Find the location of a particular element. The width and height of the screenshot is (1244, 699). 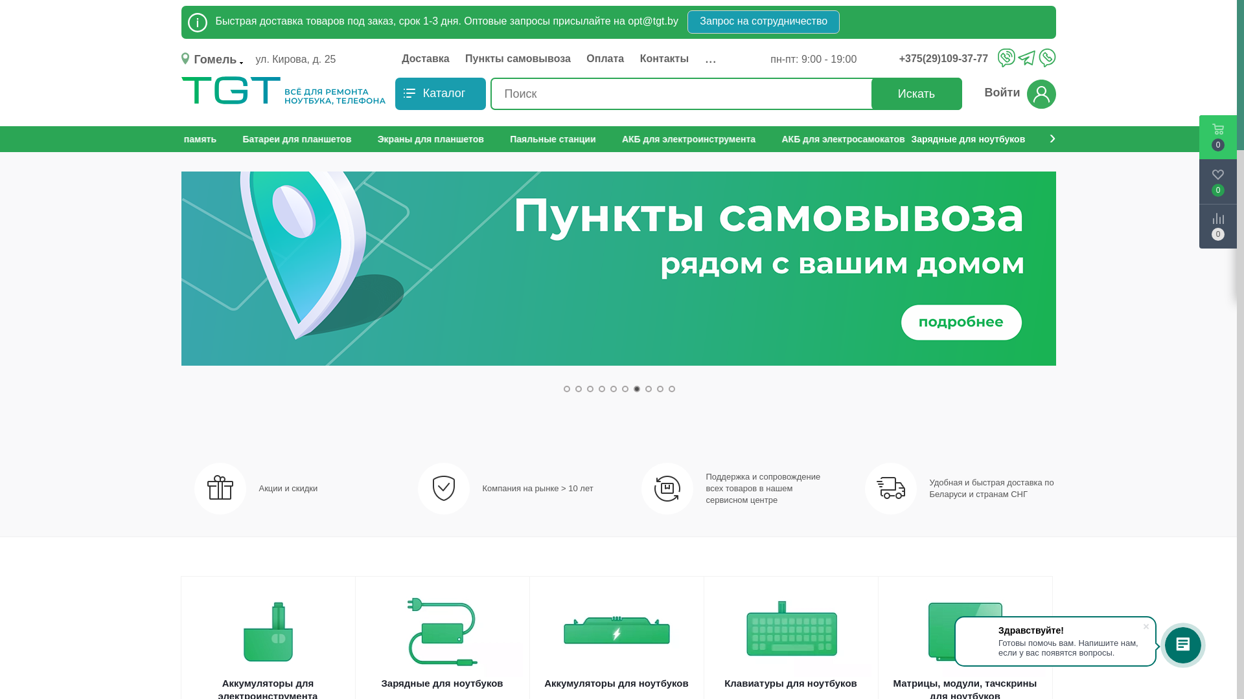

telegram is located at coordinates (1026, 59).